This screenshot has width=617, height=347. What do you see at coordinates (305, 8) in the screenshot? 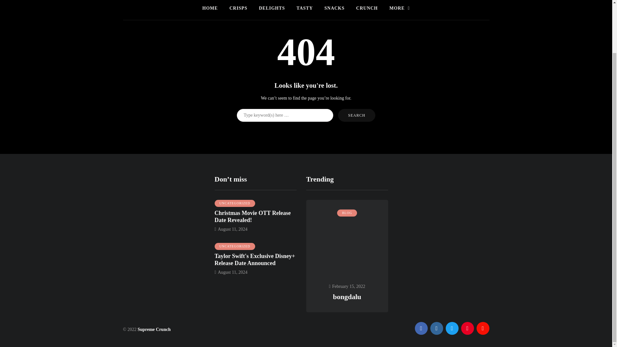
I see `TASTY` at bounding box center [305, 8].